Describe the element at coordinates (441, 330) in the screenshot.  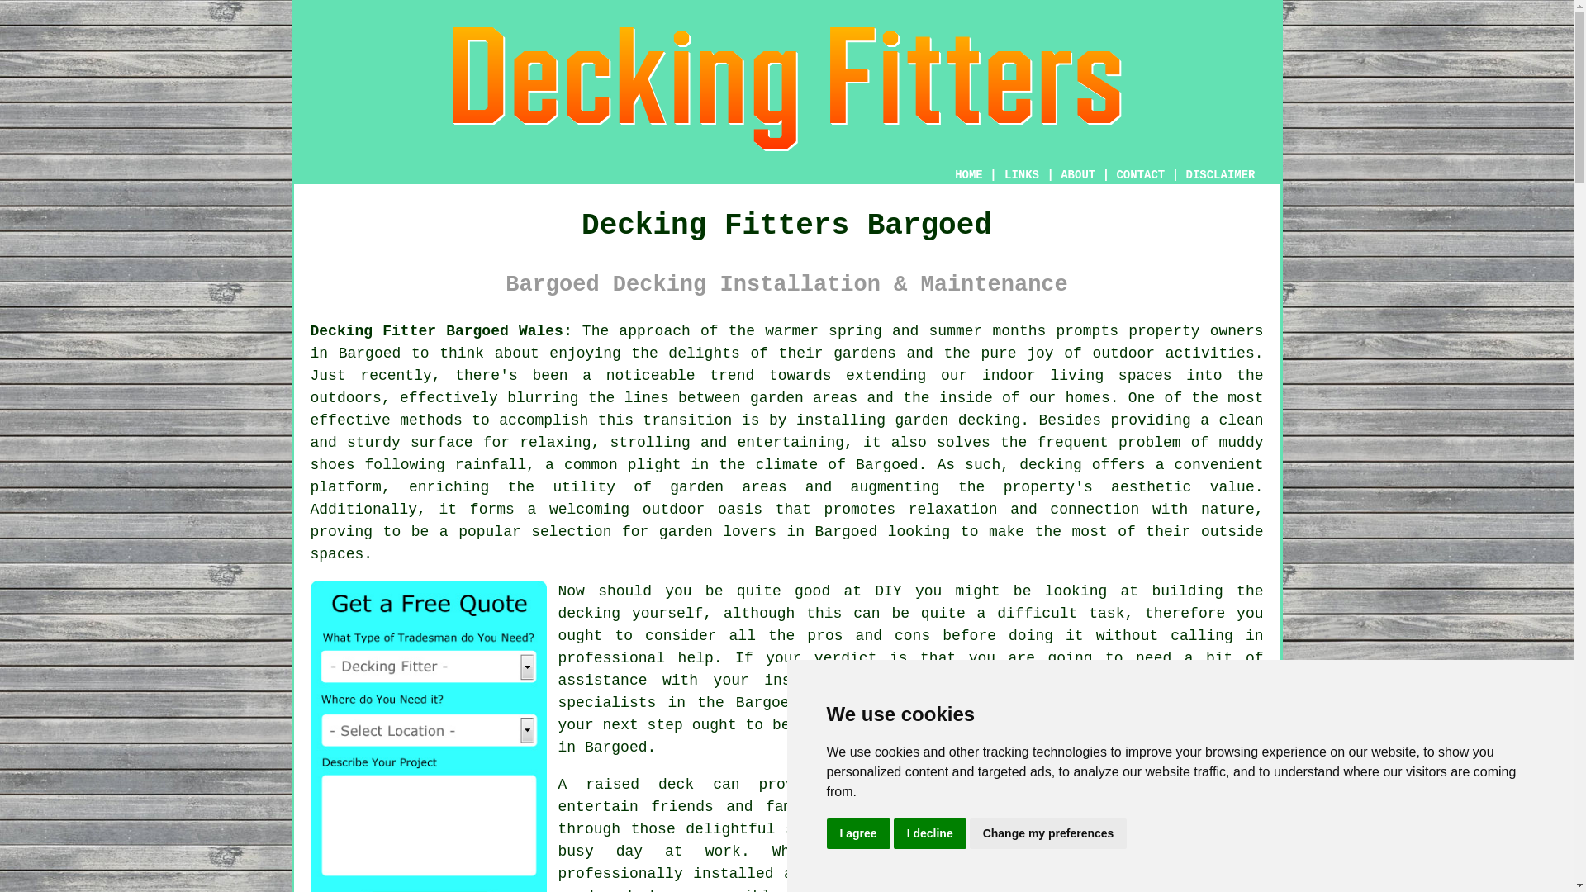
I see `Decking Fitter Bargoed Wales UK` at that location.